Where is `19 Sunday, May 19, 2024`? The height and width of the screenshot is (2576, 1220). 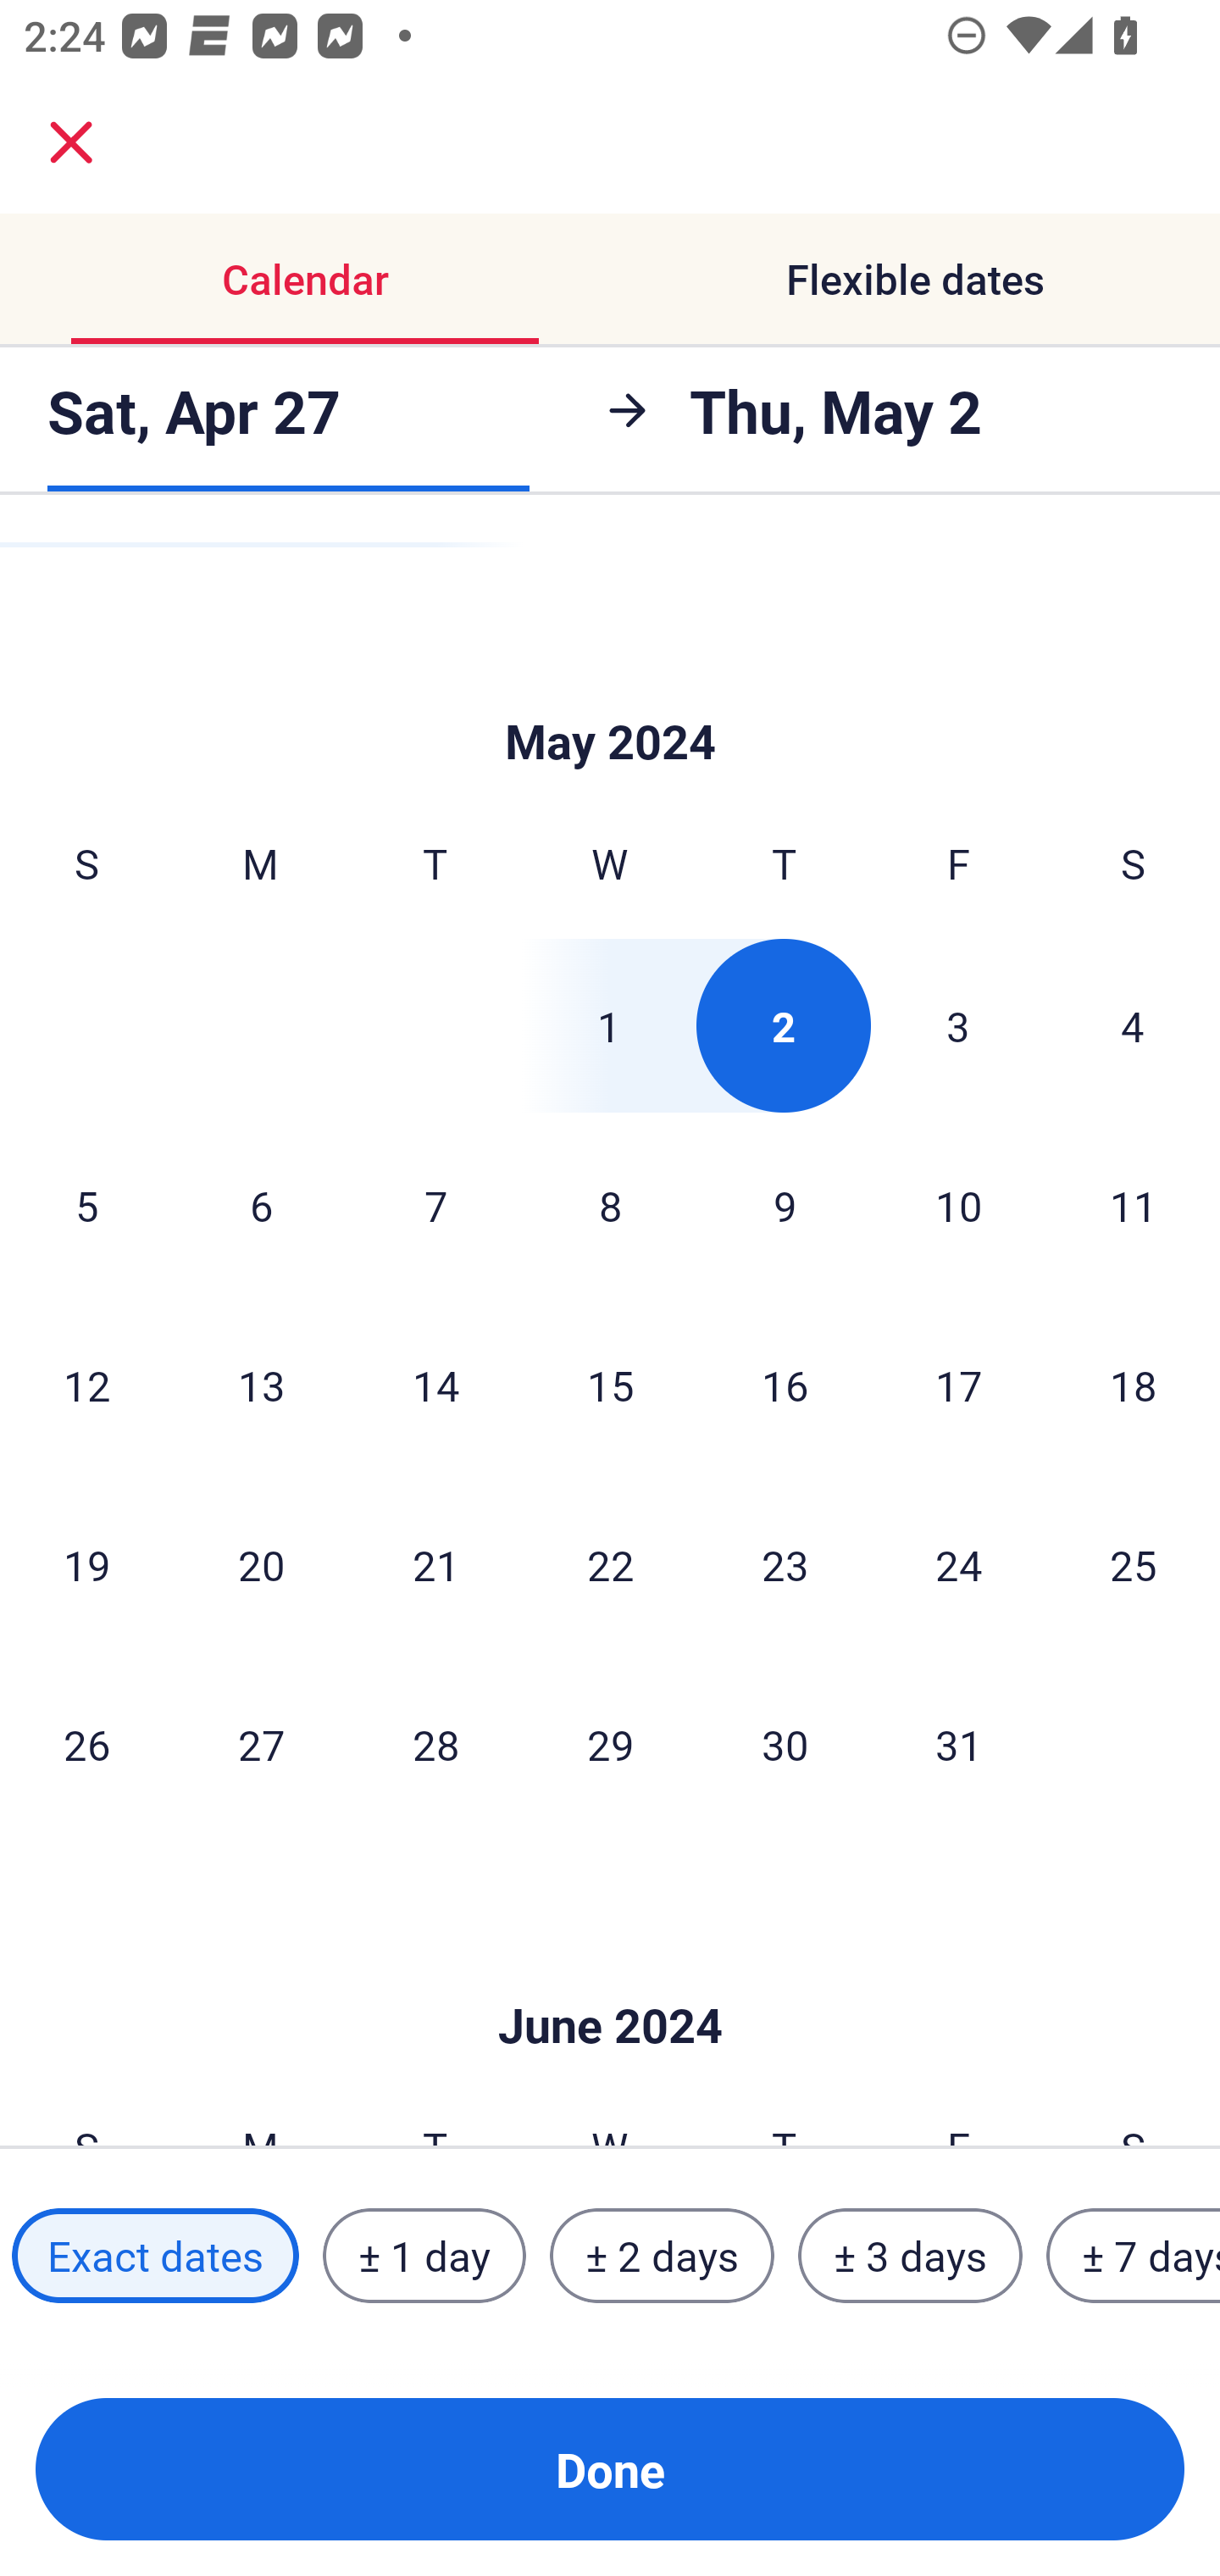
19 Sunday, May 19, 2024 is located at coordinates (86, 1564).